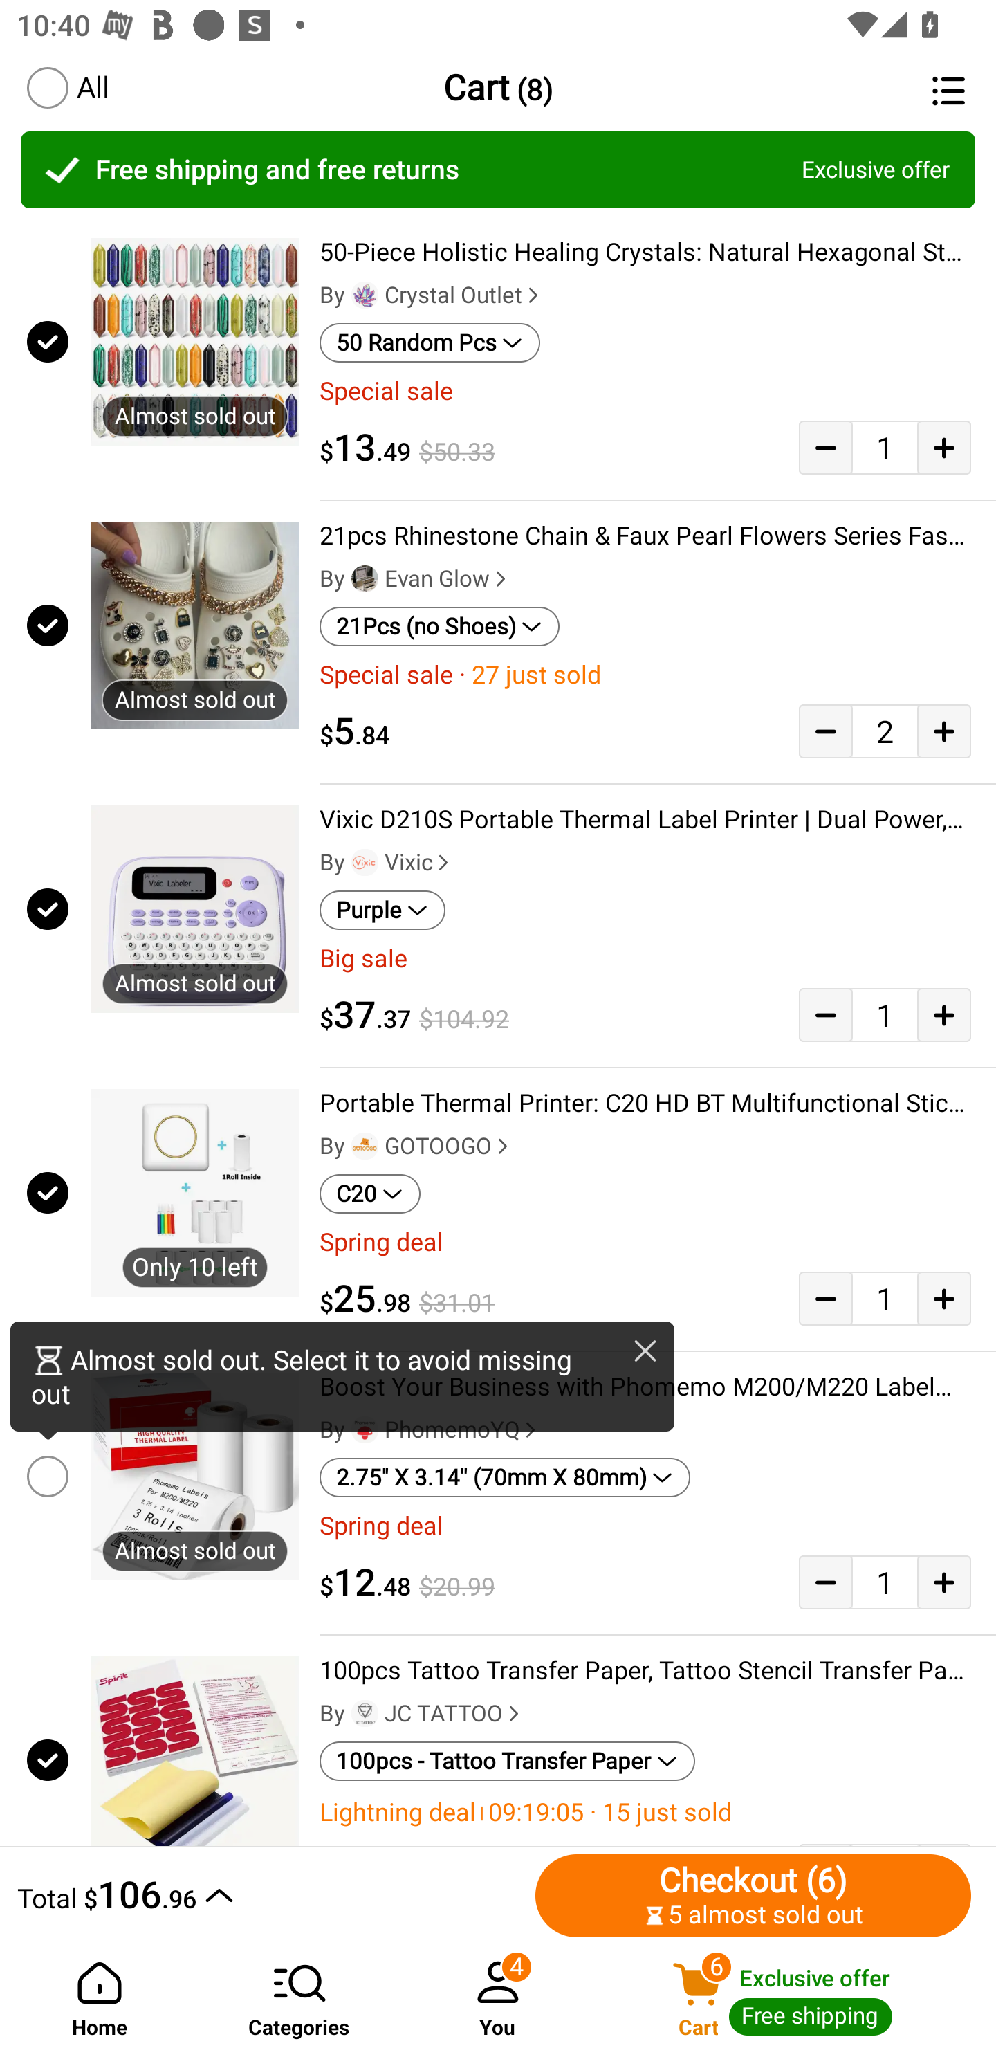 This screenshot has height=2048, width=996. I want to click on Spring deal, so click(645, 1243).